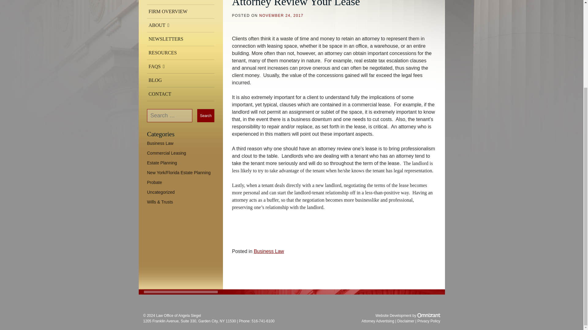 The image size is (588, 330). Describe the element at coordinates (181, 94) in the screenshot. I see `CONTACT` at that location.